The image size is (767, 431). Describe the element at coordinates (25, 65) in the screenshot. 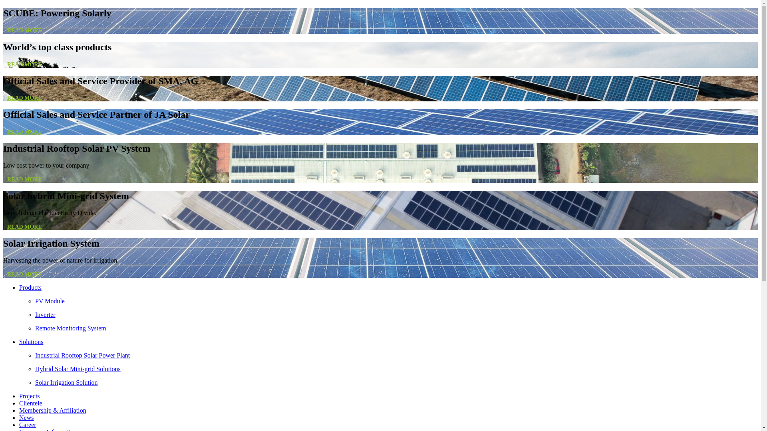

I see `READ MORE` at that location.